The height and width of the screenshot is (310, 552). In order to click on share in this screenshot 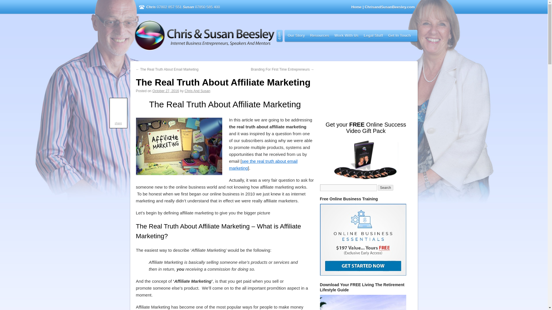, I will do `click(118, 123)`.